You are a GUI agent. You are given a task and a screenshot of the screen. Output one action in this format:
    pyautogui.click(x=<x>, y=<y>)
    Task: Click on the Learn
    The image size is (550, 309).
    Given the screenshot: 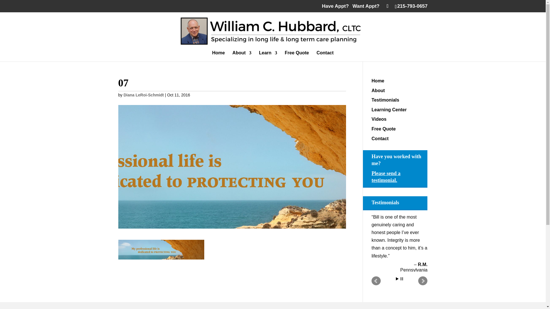 What is the action you would take?
    pyautogui.click(x=268, y=56)
    